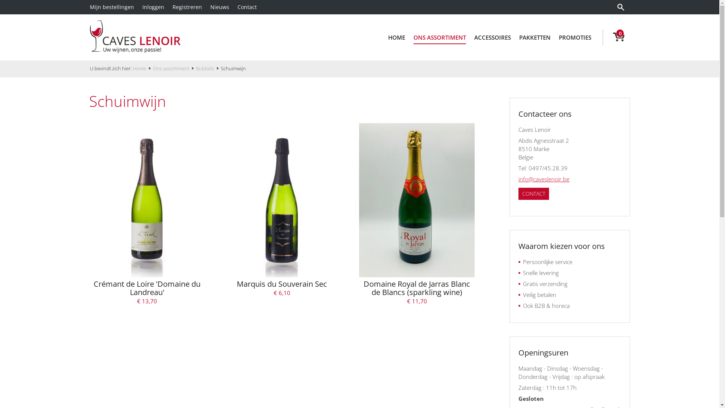 Image resolution: width=725 pixels, height=408 pixels. I want to click on Schuimwijn, so click(282, 101).